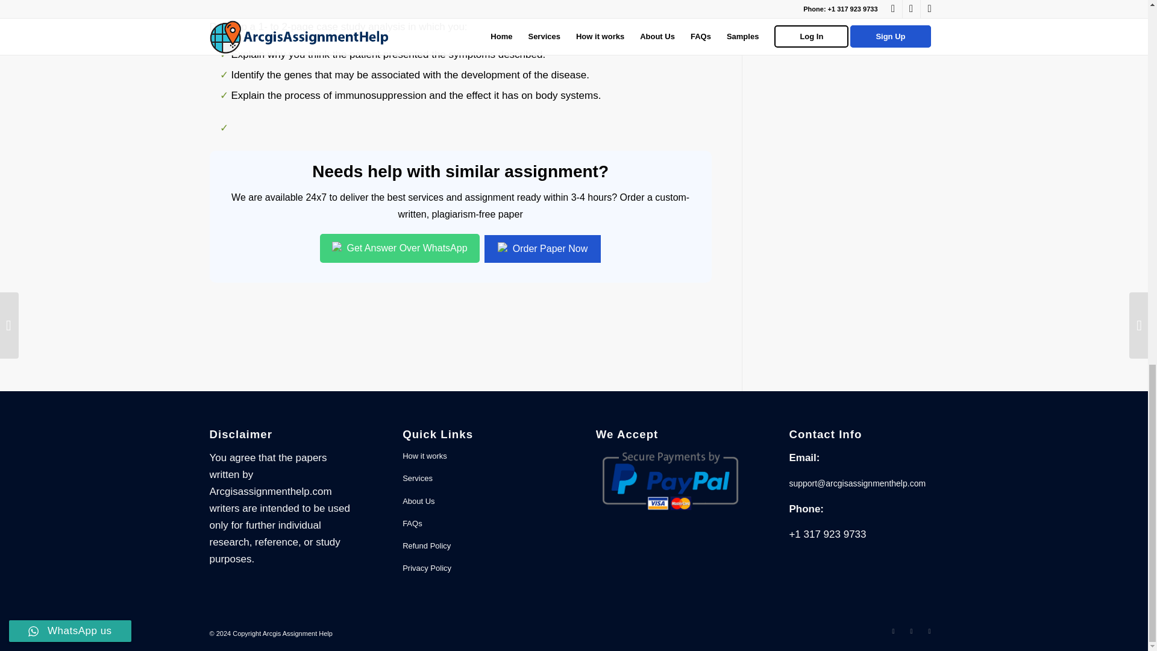 The height and width of the screenshot is (651, 1157). I want to click on About Us, so click(477, 502).